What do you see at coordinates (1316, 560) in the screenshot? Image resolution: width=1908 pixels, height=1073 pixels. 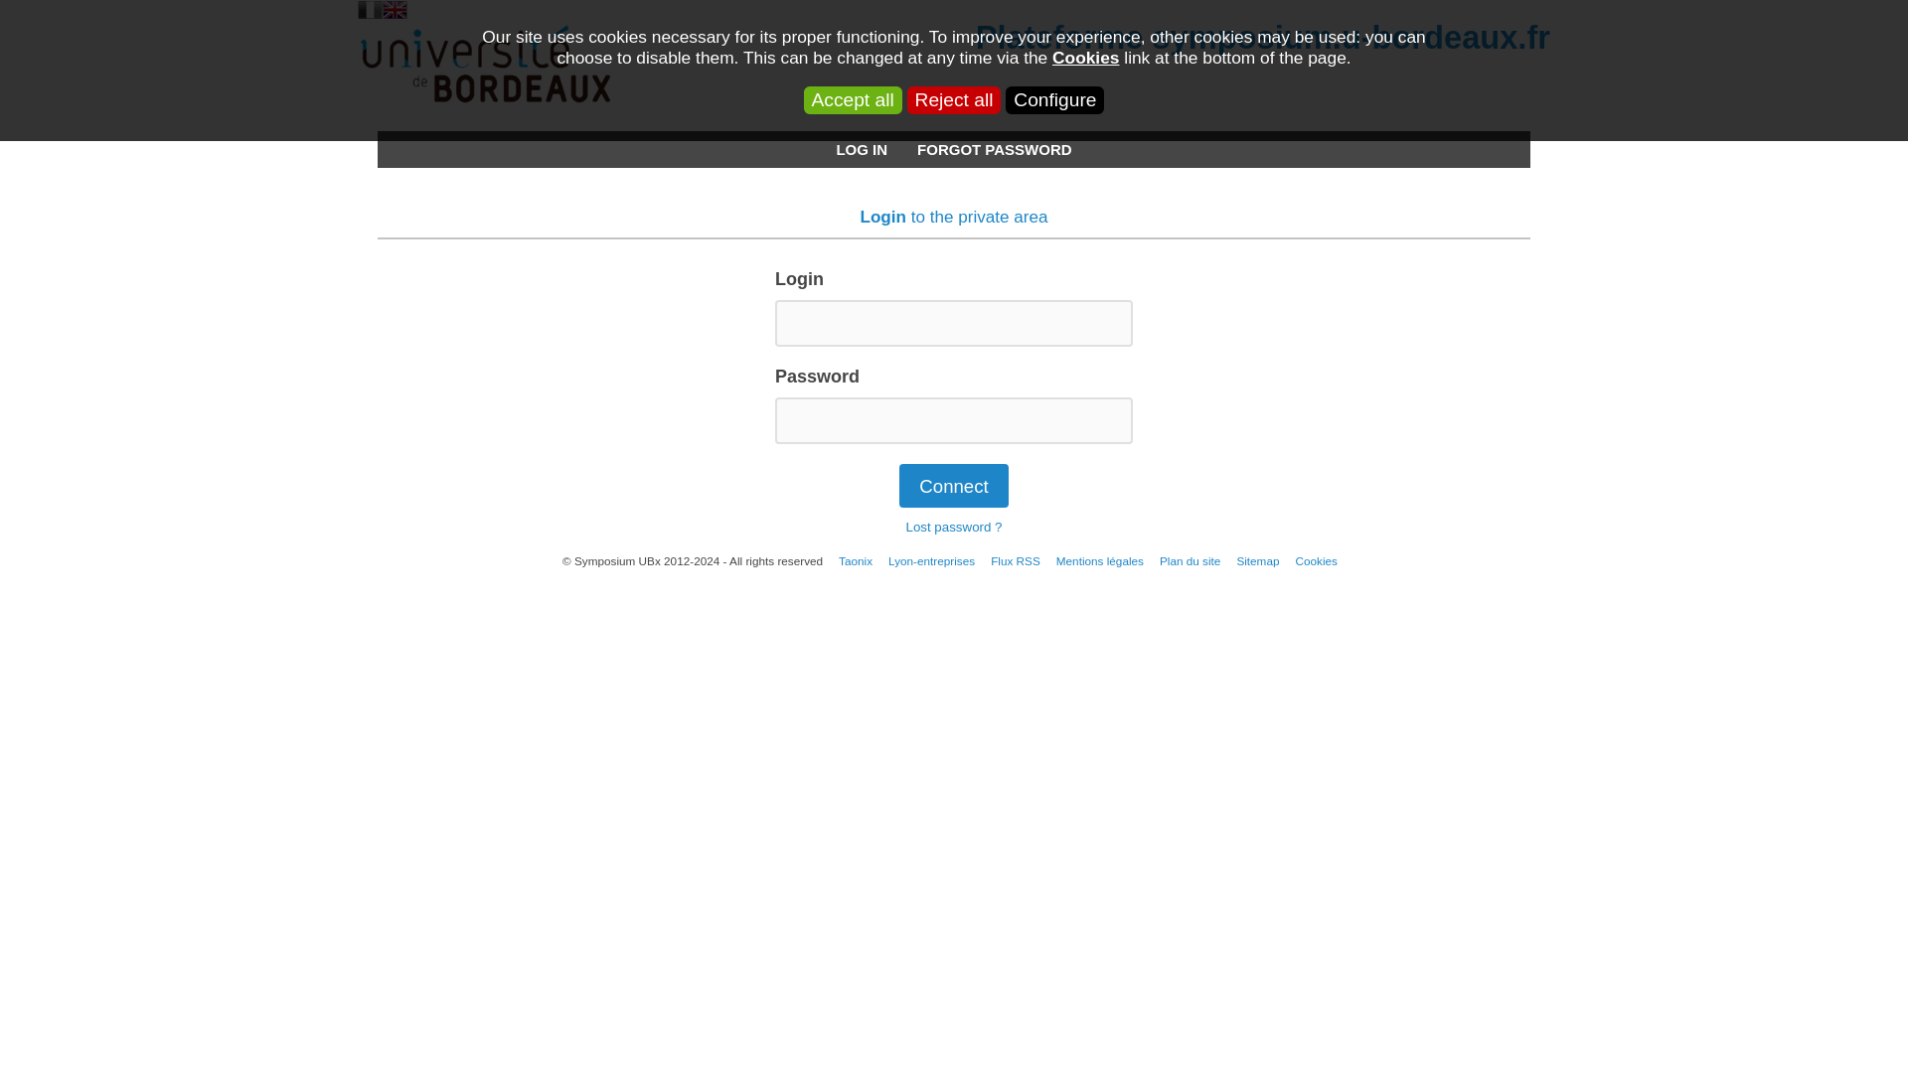 I see `Cookies` at bounding box center [1316, 560].